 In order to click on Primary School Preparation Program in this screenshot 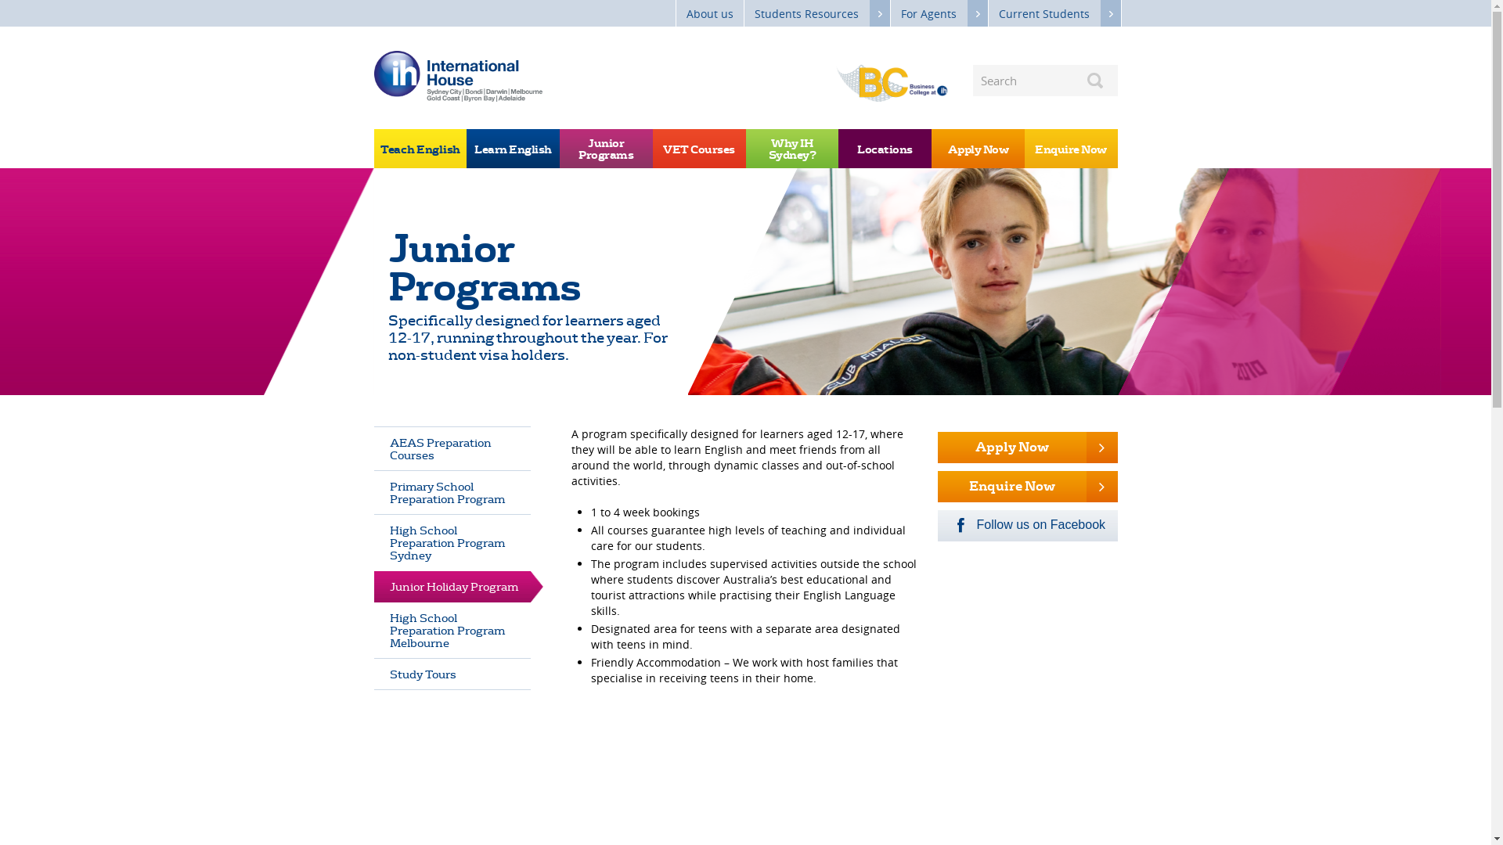, I will do `click(452, 493)`.